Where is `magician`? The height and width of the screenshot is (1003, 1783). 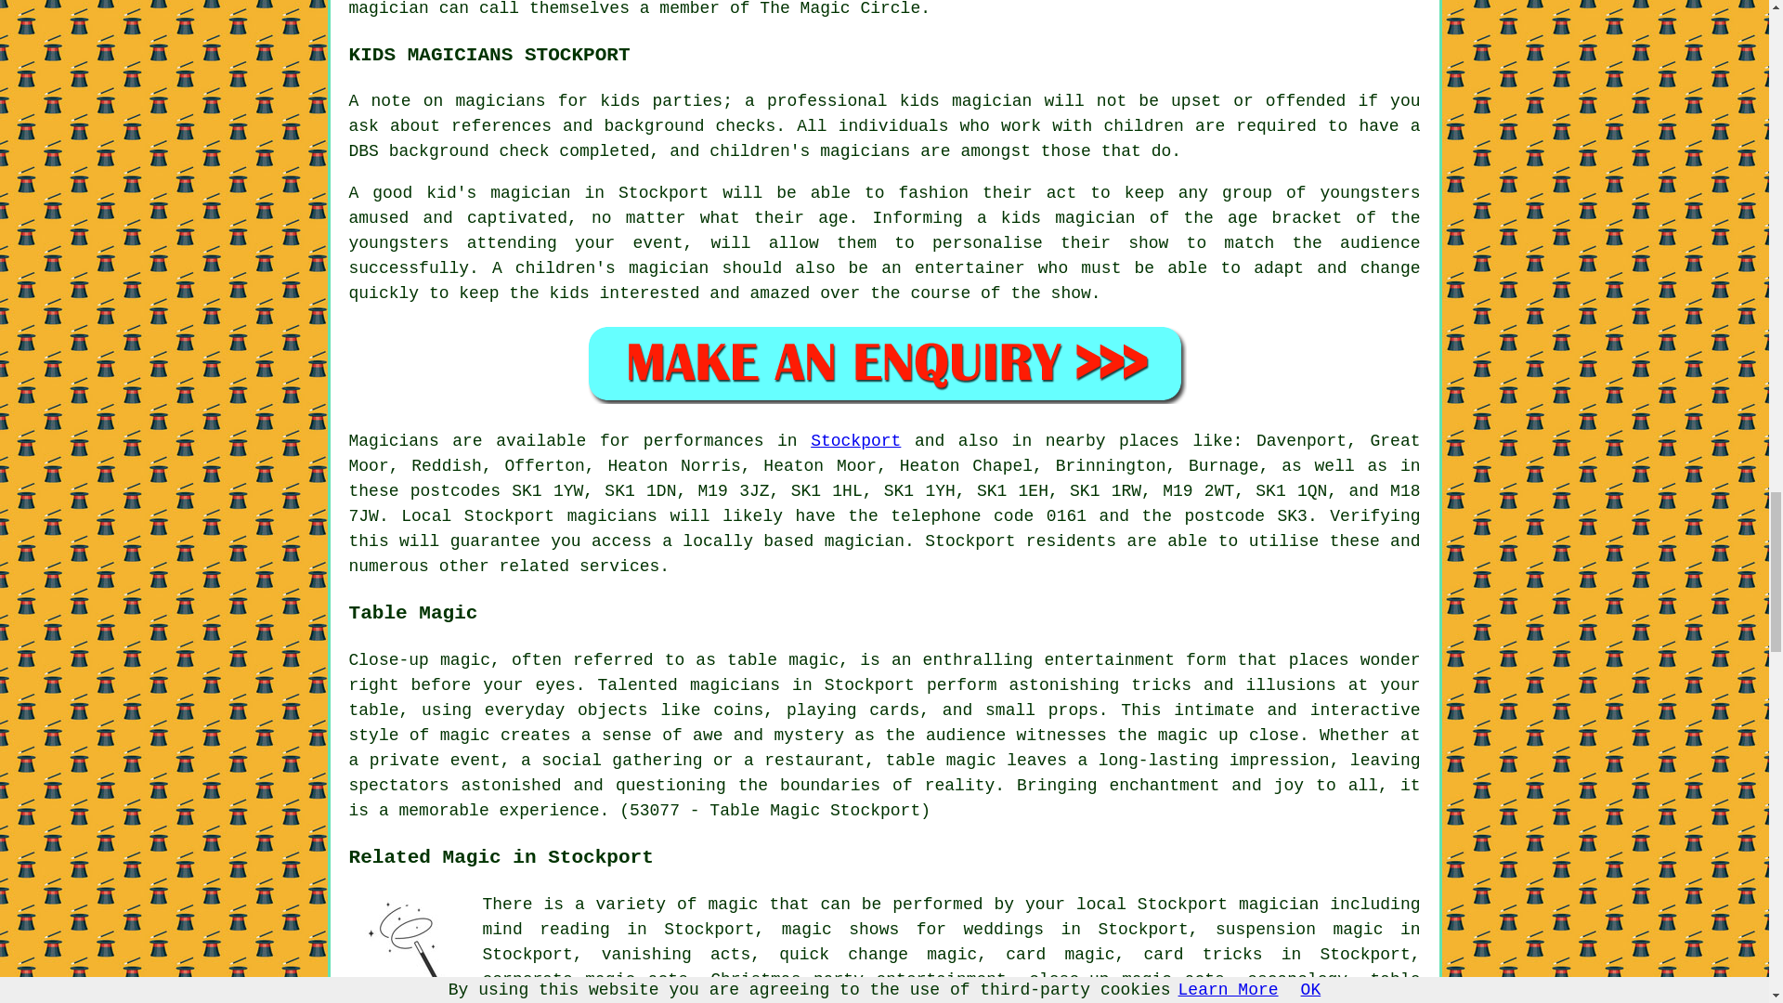
magician is located at coordinates (1279, 905).